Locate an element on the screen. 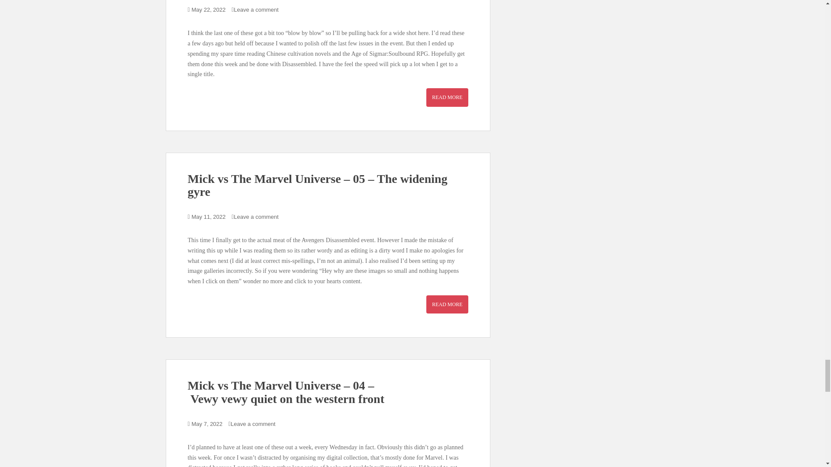 The height and width of the screenshot is (467, 831). May 22, 2022 is located at coordinates (209, 10).